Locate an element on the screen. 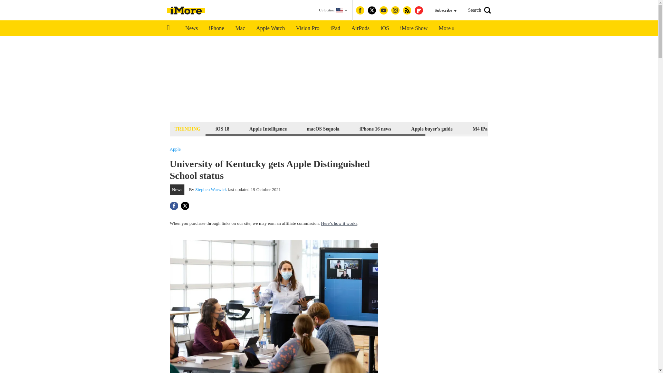 This screenshot has height=373, width=663. iMore Show is located at coordinates (414, 28).